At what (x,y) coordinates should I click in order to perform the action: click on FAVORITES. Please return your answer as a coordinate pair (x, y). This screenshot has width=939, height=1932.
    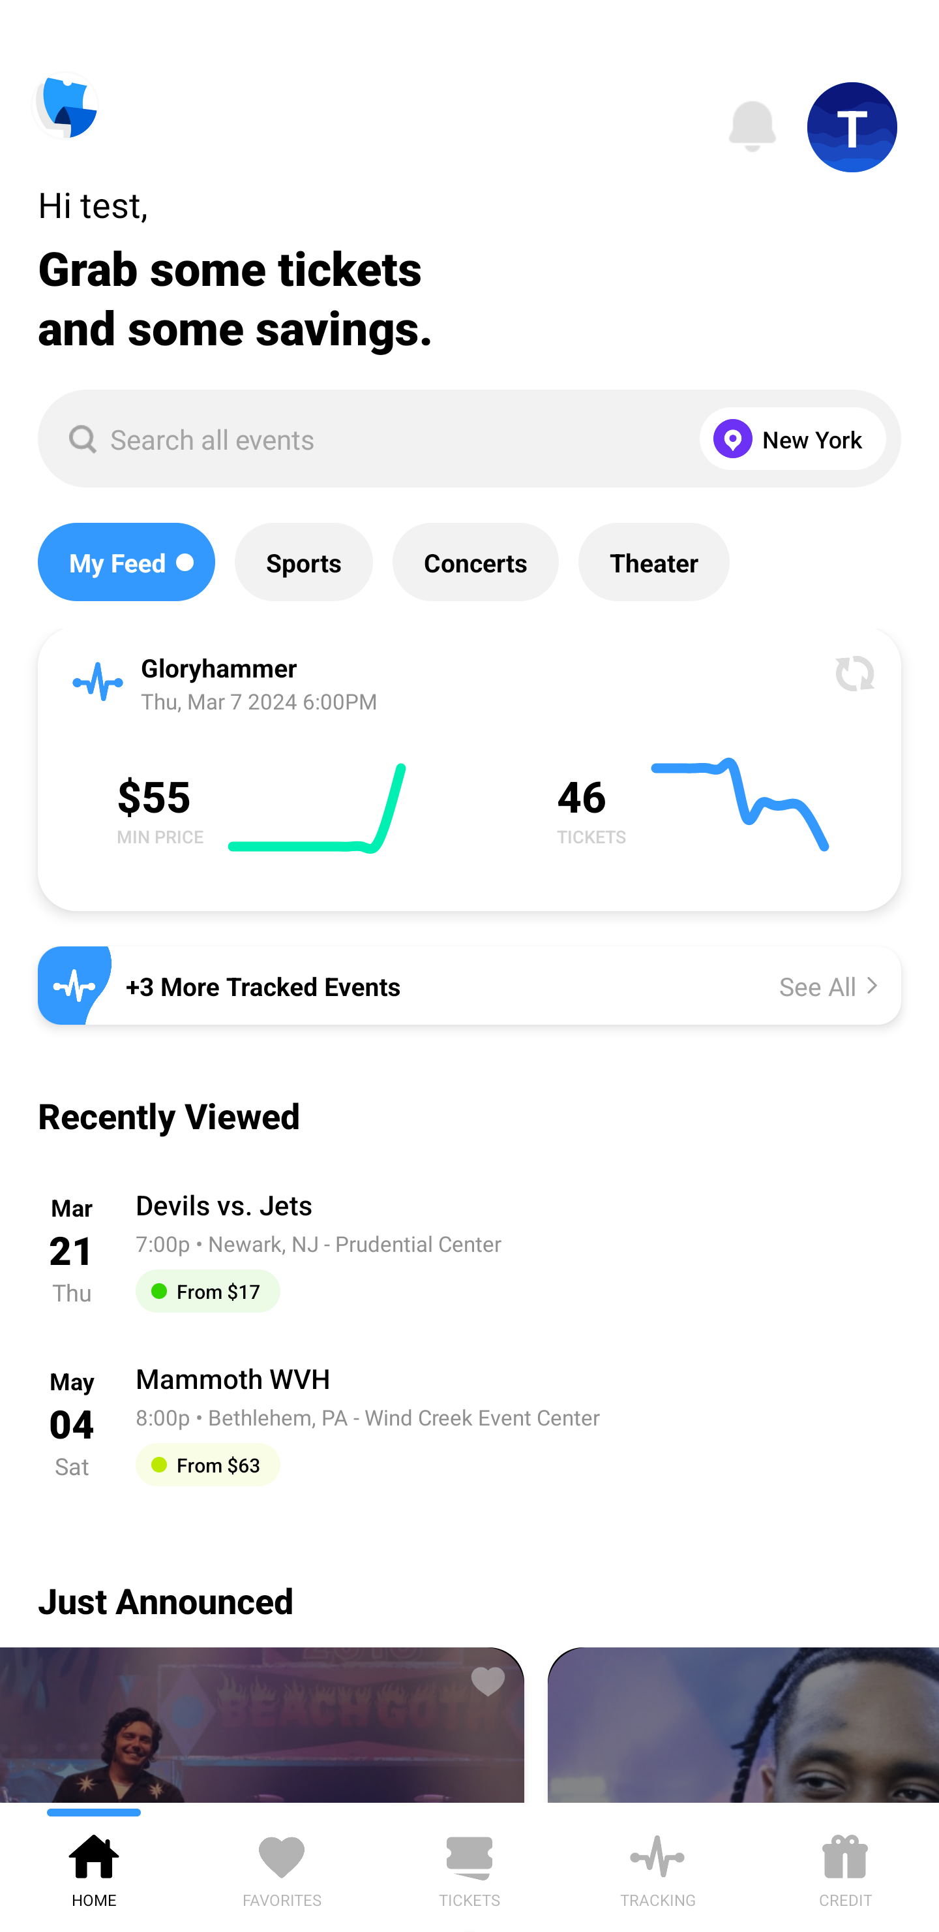
    Looking at the image, I should click on (282, 1867).